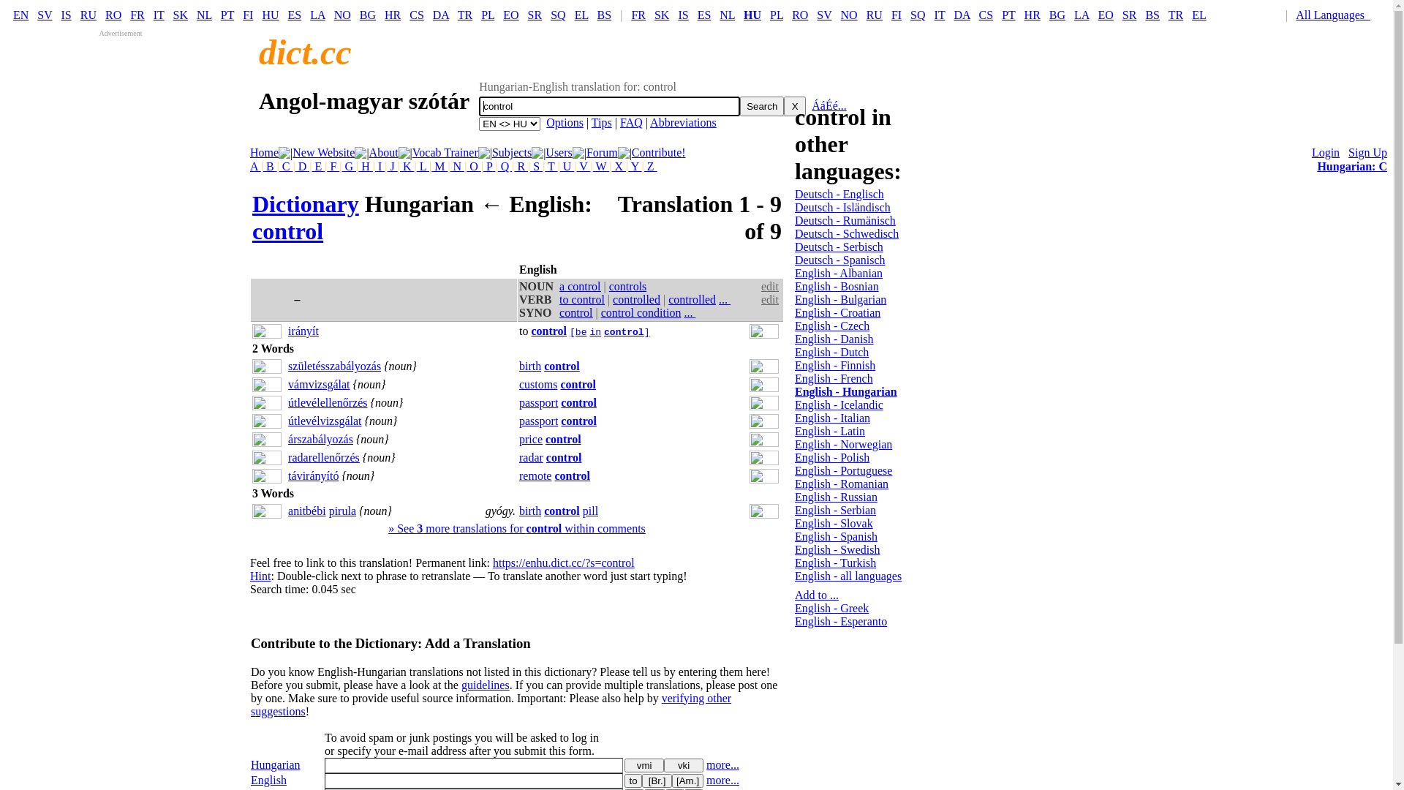 This screenshot has width=1404, height=790. Describe the element at coordinates (644, 765) in the screenshot. I see `vmi` at that location.